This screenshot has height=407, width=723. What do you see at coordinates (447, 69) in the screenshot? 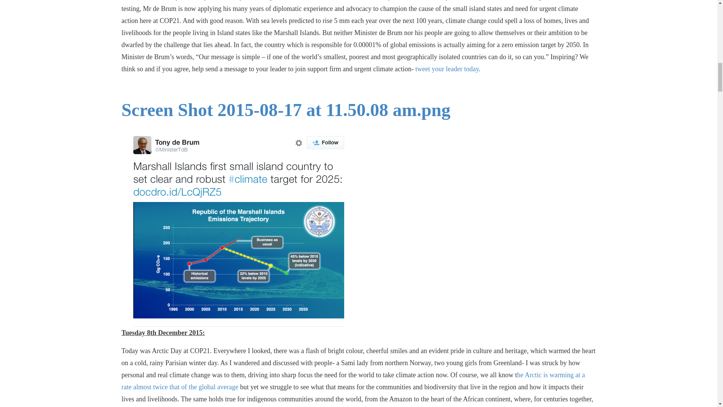
I see `tweet your leader today` at bounding box center [447, 69].